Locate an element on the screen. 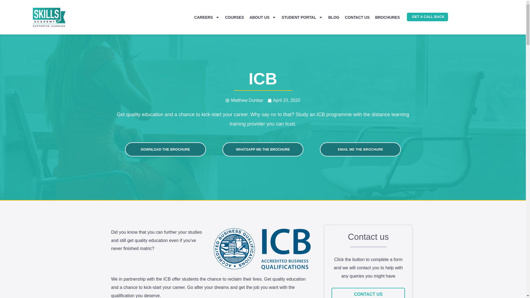 The width and height of the screenshot is (530, 298). ABOUT US is located at coordinates (263, 9).